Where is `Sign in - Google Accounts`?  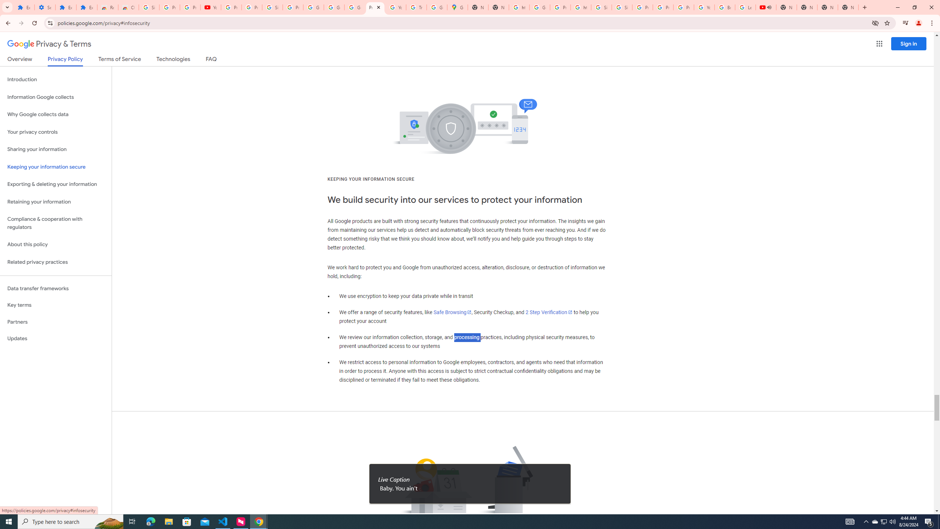 Sign in - Google Accounts is located at coordinates (622, 7).